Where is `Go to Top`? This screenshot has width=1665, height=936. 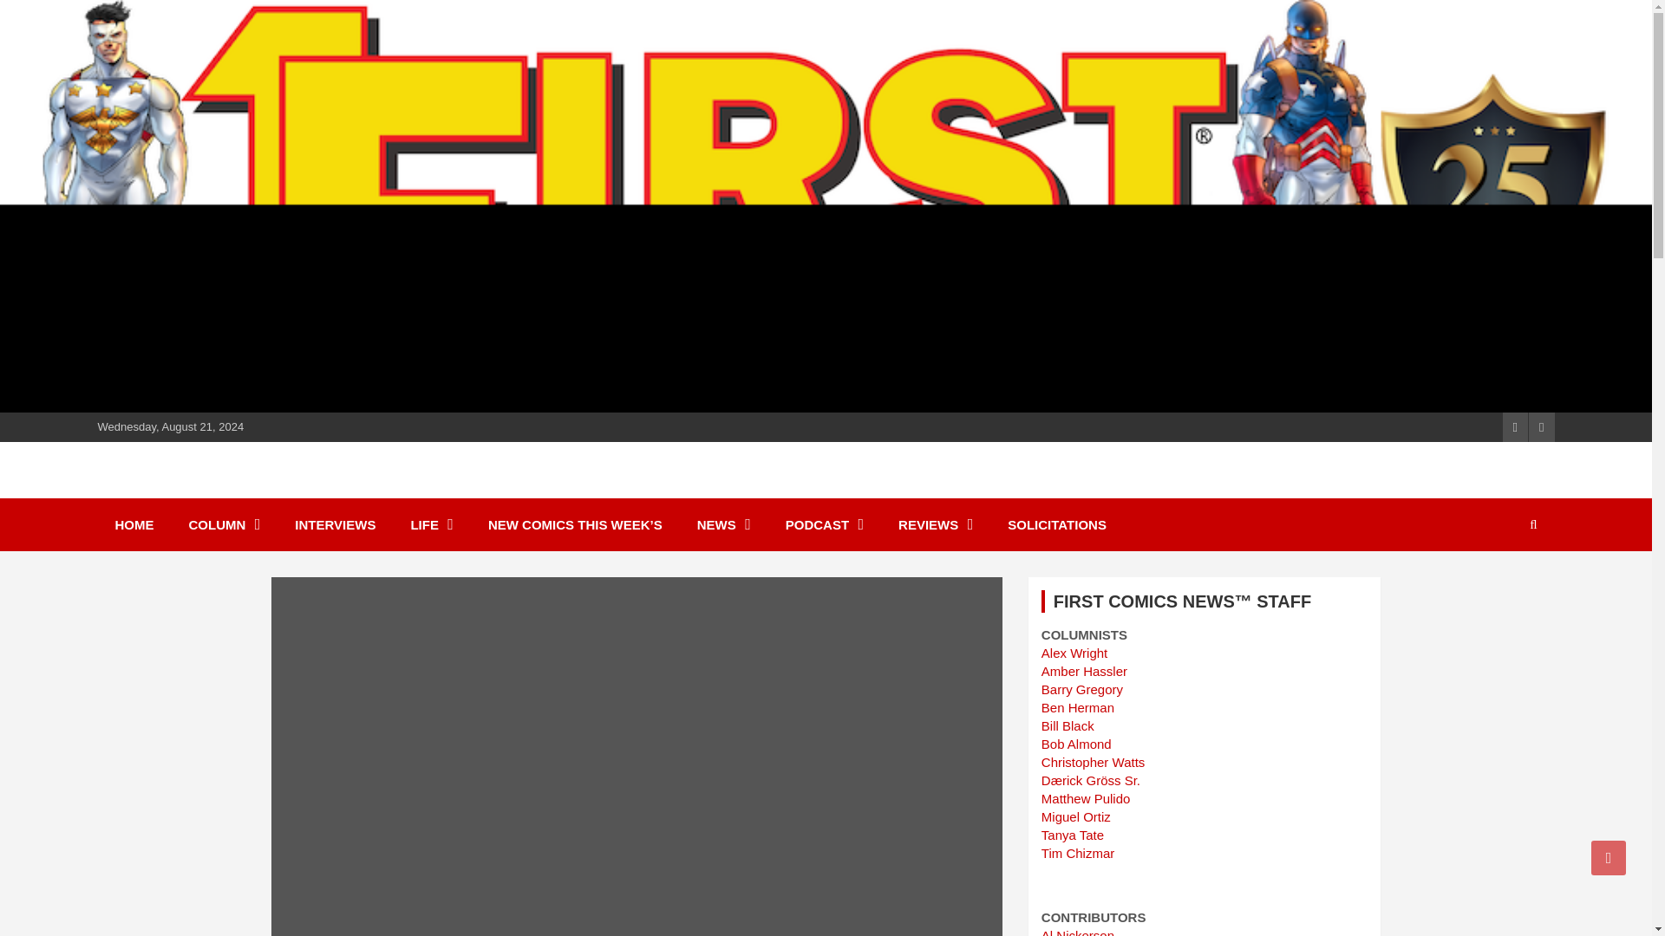
Go to Top is located at coordinates (1609, 857).